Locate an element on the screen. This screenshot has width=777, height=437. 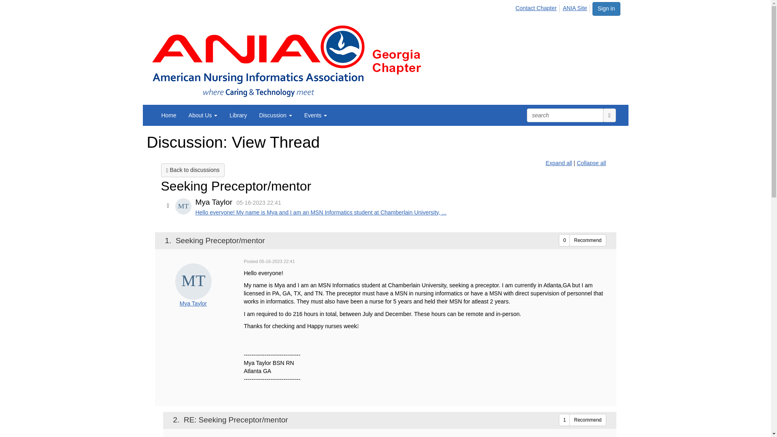
Nbr of recommenders is located at coordinates (564, 240).